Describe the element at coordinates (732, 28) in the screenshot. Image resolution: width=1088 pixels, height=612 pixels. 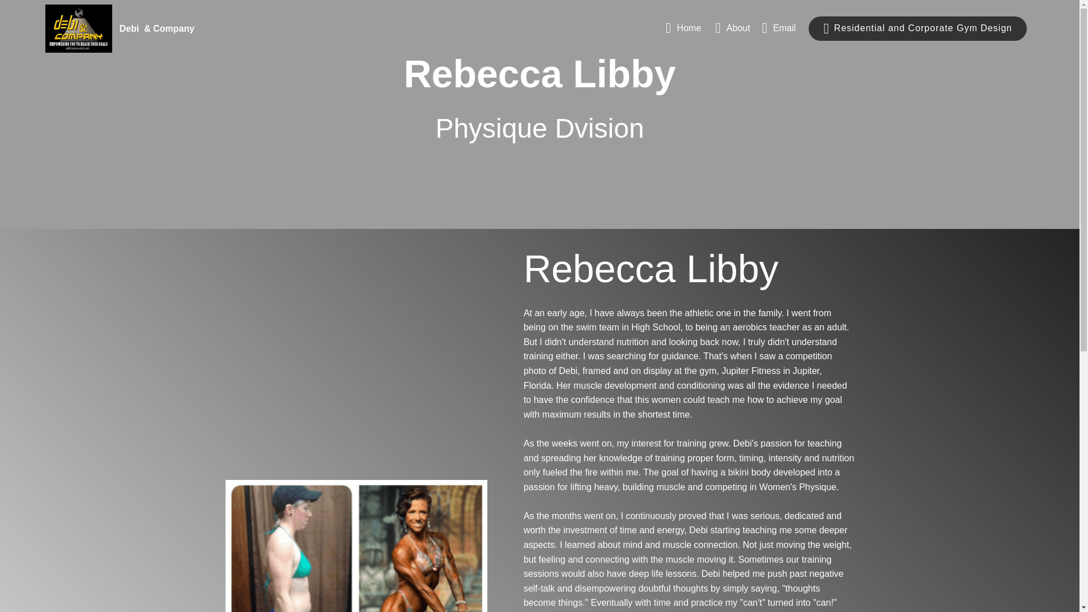
I see `About` at that location.